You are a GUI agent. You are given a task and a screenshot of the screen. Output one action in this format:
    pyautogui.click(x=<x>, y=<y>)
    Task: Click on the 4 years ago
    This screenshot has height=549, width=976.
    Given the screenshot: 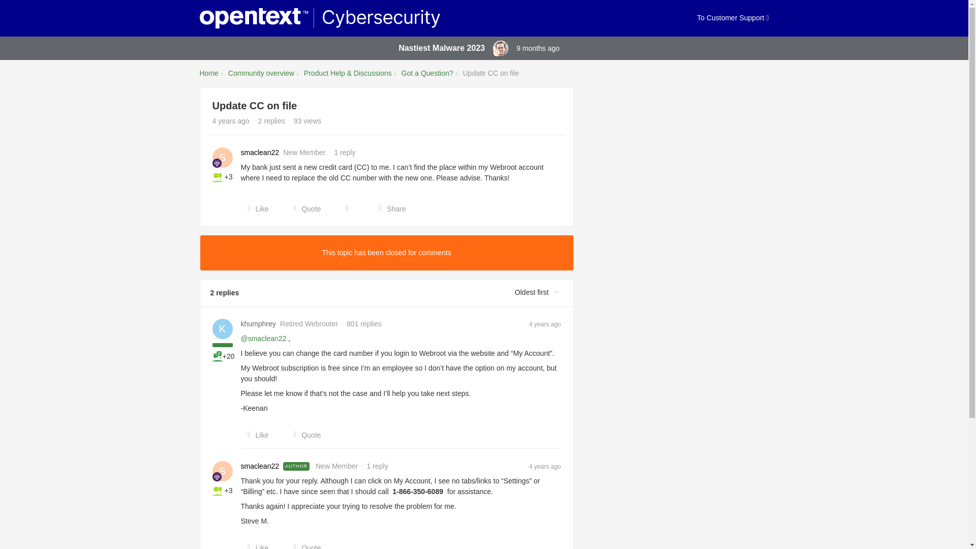 What is the action you would take?
    pyautogui.click(x=545, y=466)
    